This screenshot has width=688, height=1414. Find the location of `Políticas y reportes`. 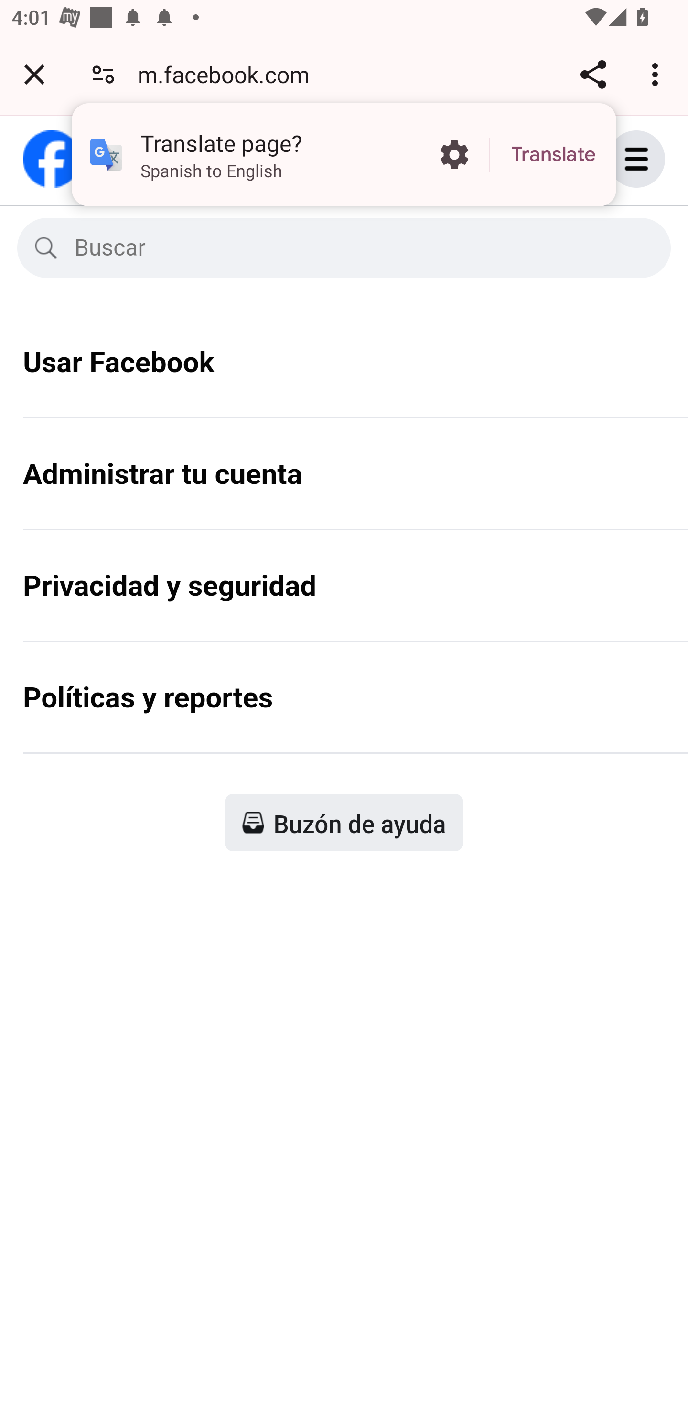

Políticas y reportes is located at coordinates (344, 709).